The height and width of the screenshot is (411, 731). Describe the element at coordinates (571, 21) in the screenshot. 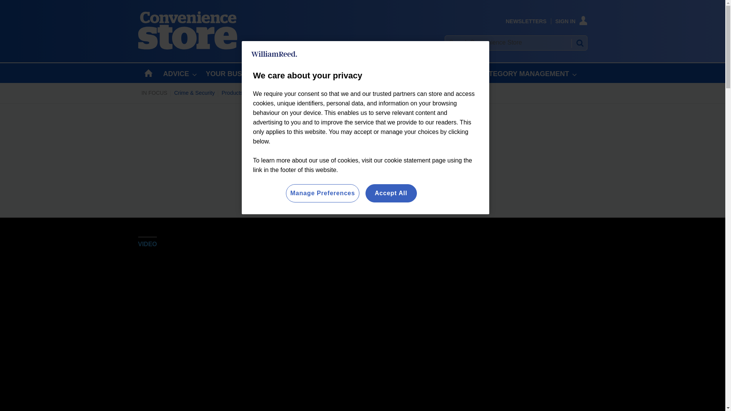

I see `SIGN IN` at that location.